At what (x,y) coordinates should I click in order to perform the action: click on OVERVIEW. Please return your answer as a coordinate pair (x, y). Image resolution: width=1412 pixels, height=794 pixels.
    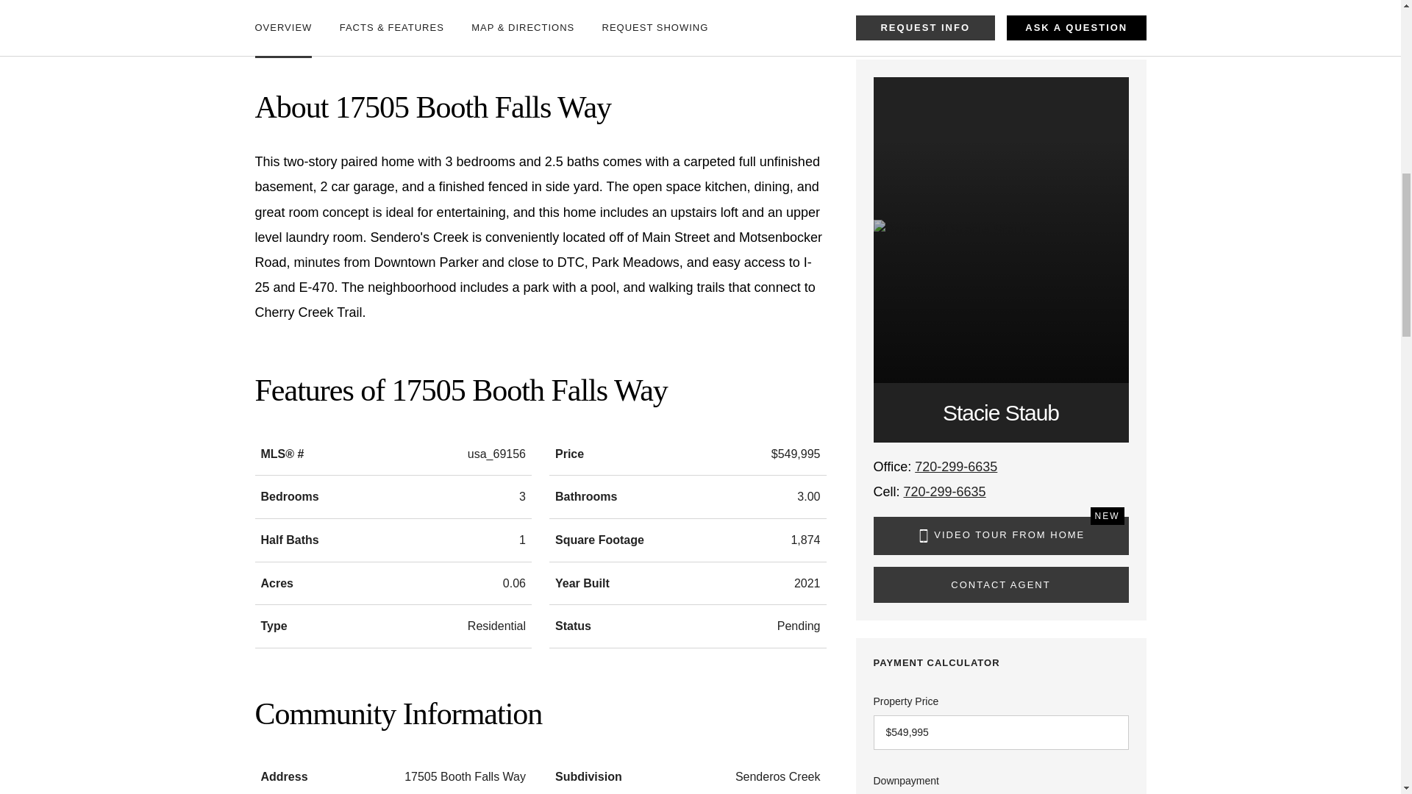
    Looking at the image, I should click on (282, 21).